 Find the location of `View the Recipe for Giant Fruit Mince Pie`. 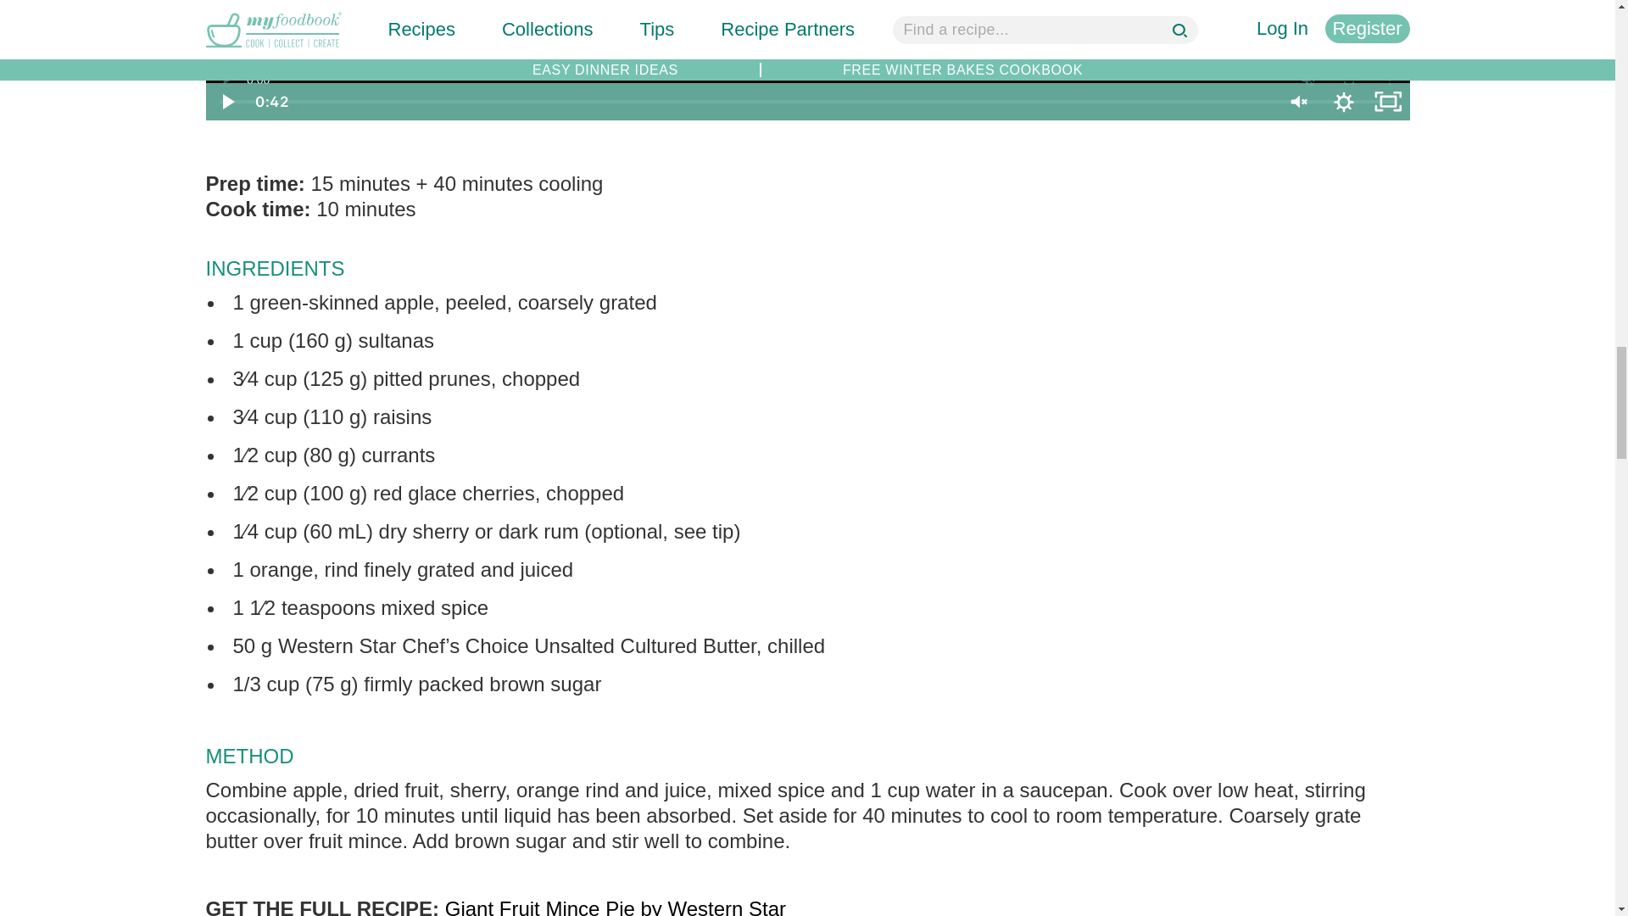

View the Recipe for Giant Fruit Mince Pie is located at coordinates (616, 907).